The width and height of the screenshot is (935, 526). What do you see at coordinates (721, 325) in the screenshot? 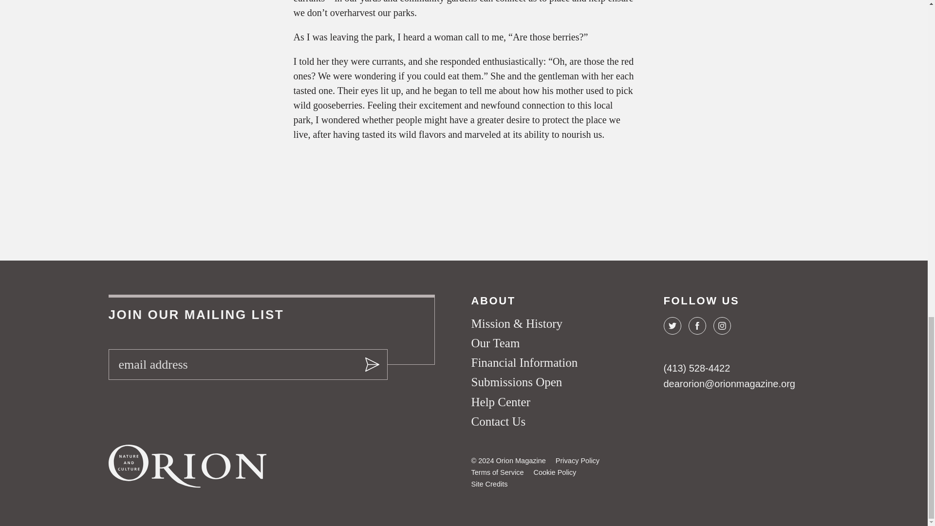
I see `On Instagram` at bounding box center [721, 325].